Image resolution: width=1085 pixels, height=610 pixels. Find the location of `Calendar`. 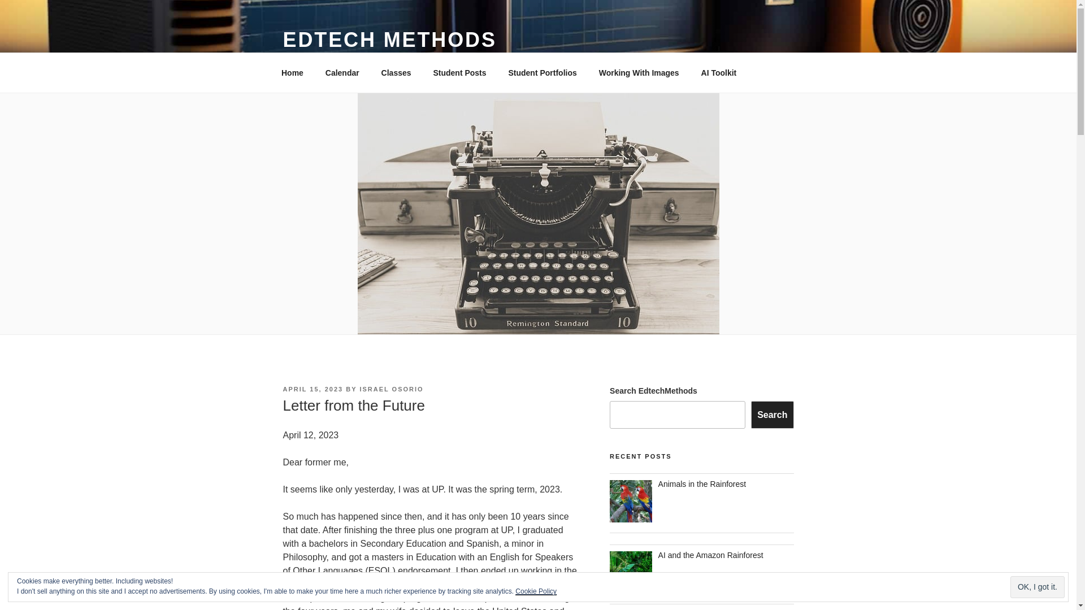

Calendar is located at coordinates (342, 72).